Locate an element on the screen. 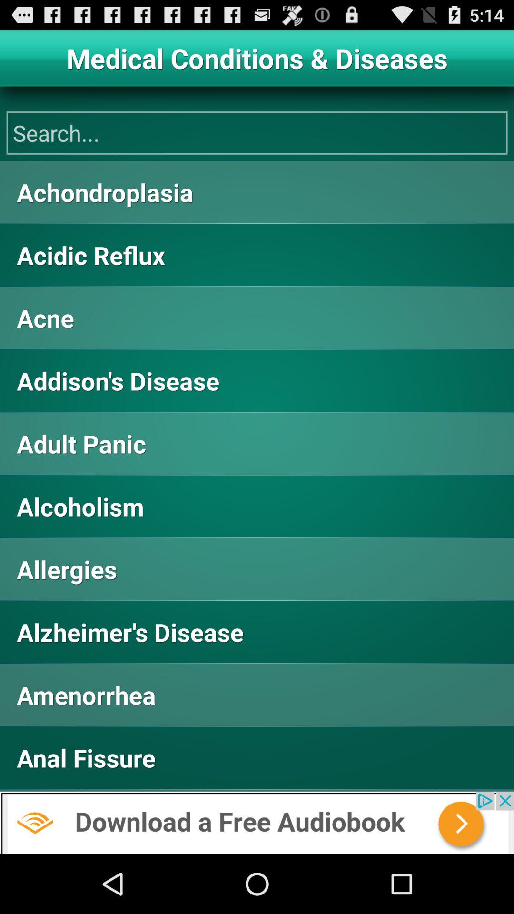 The width and height of the screenshot is (514, 914). advertisement area is located at coordinates (257, 823).